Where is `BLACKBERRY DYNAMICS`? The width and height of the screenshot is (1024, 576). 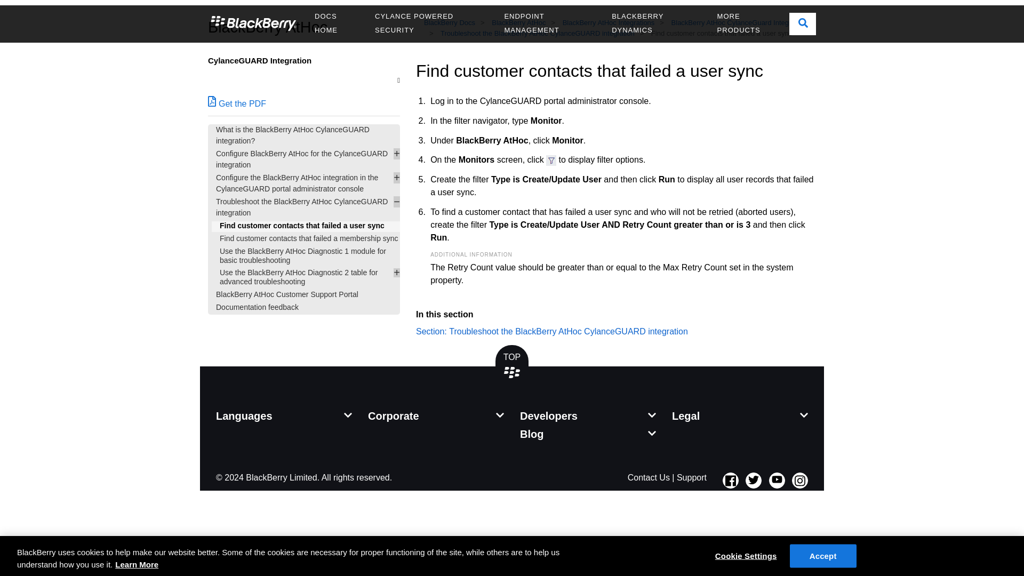 BLACKBERRY DYNAMICS is located at coordinates (656, 23).